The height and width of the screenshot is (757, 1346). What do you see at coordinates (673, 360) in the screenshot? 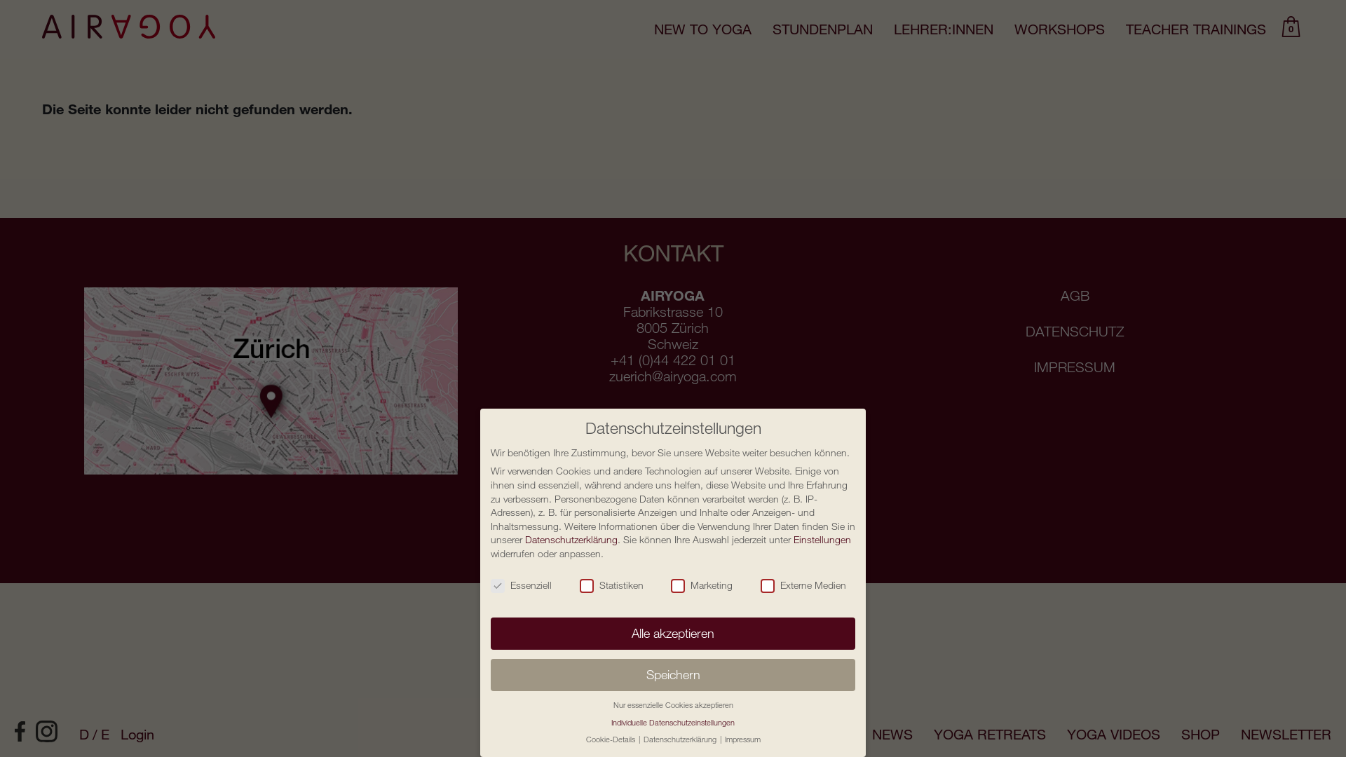
I see `+41 (0)44 422 01 01` at bounding box center [673, 360].